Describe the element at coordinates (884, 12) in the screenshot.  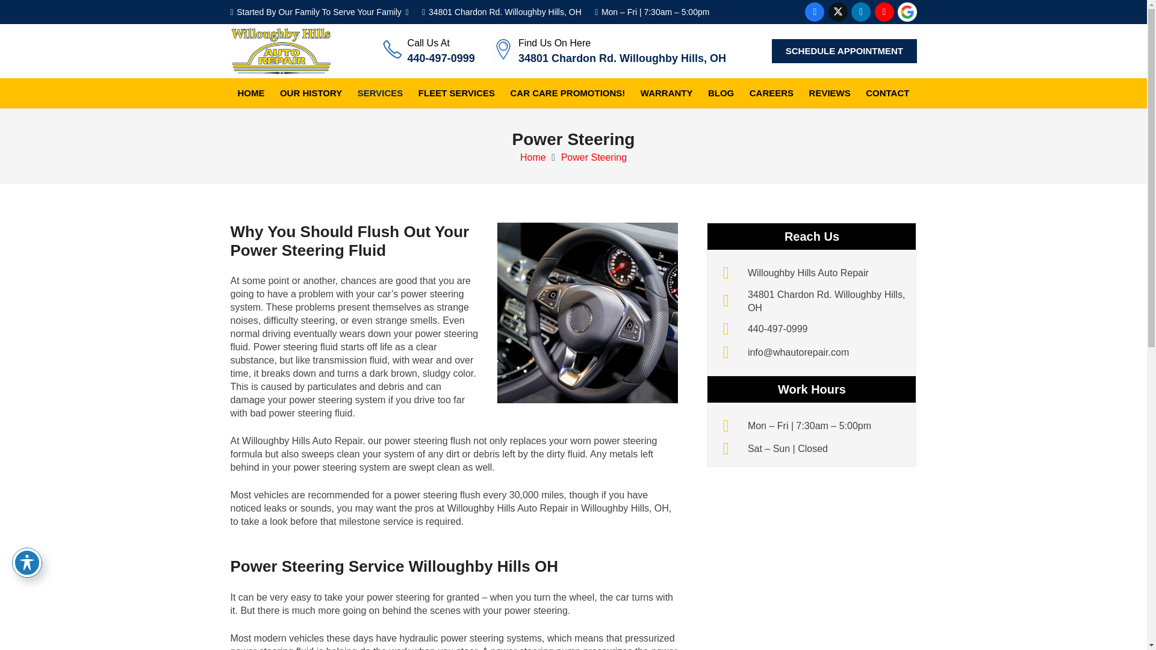
I see `YouTube` at that location.